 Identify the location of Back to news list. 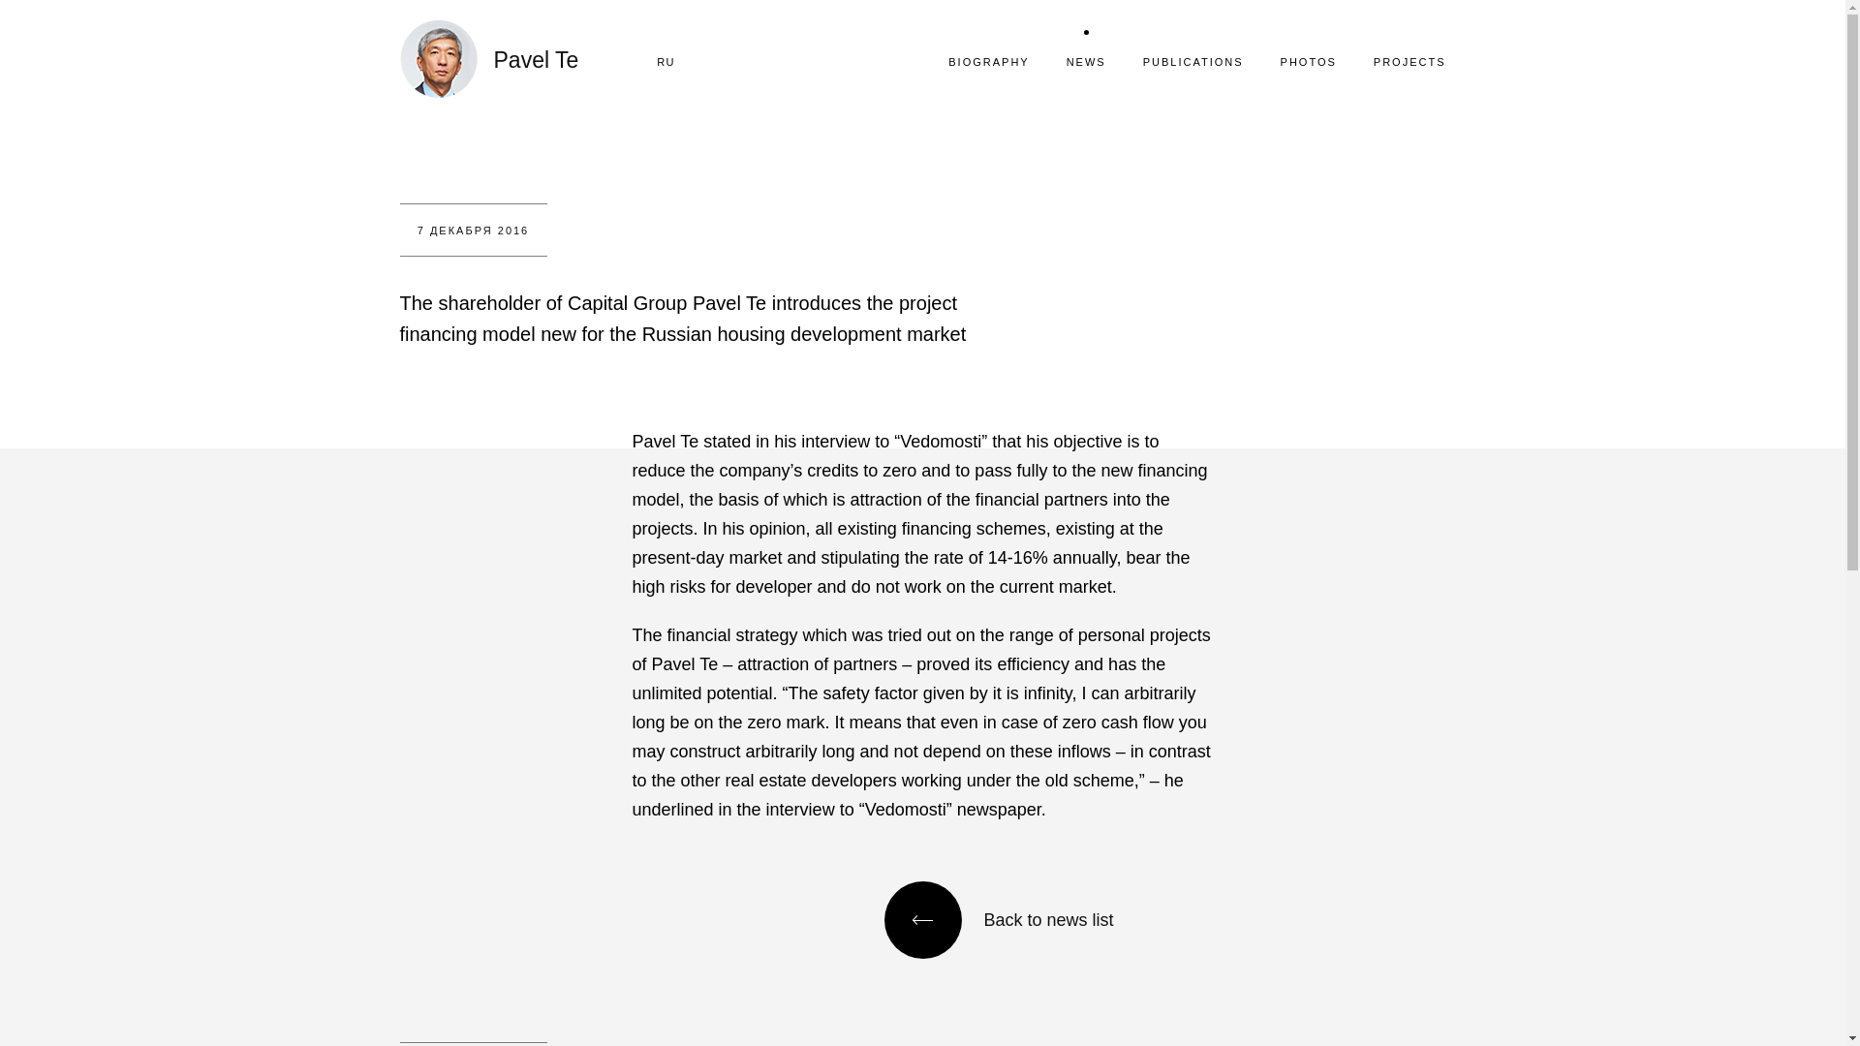
(1017, 920).